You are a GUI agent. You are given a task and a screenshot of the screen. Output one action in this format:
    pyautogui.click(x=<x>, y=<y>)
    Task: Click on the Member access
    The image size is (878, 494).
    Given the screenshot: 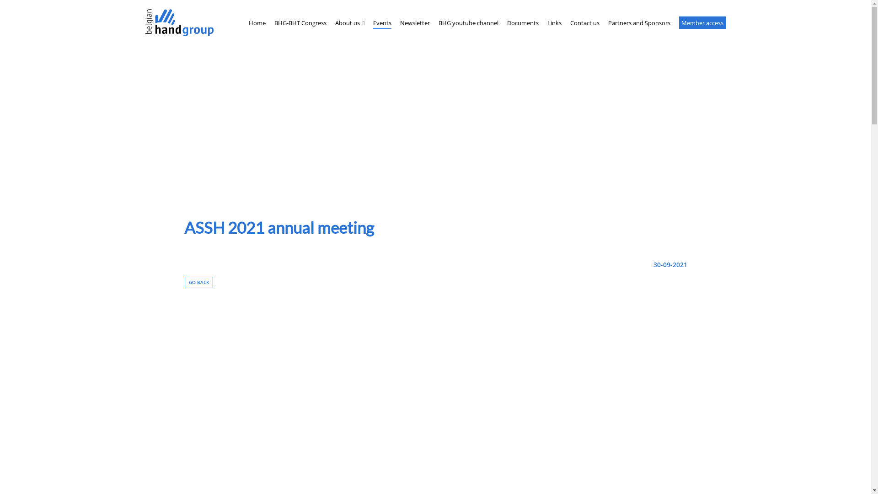 What is the action you would take?
    pyautogui.click(x=702, y=23)
    